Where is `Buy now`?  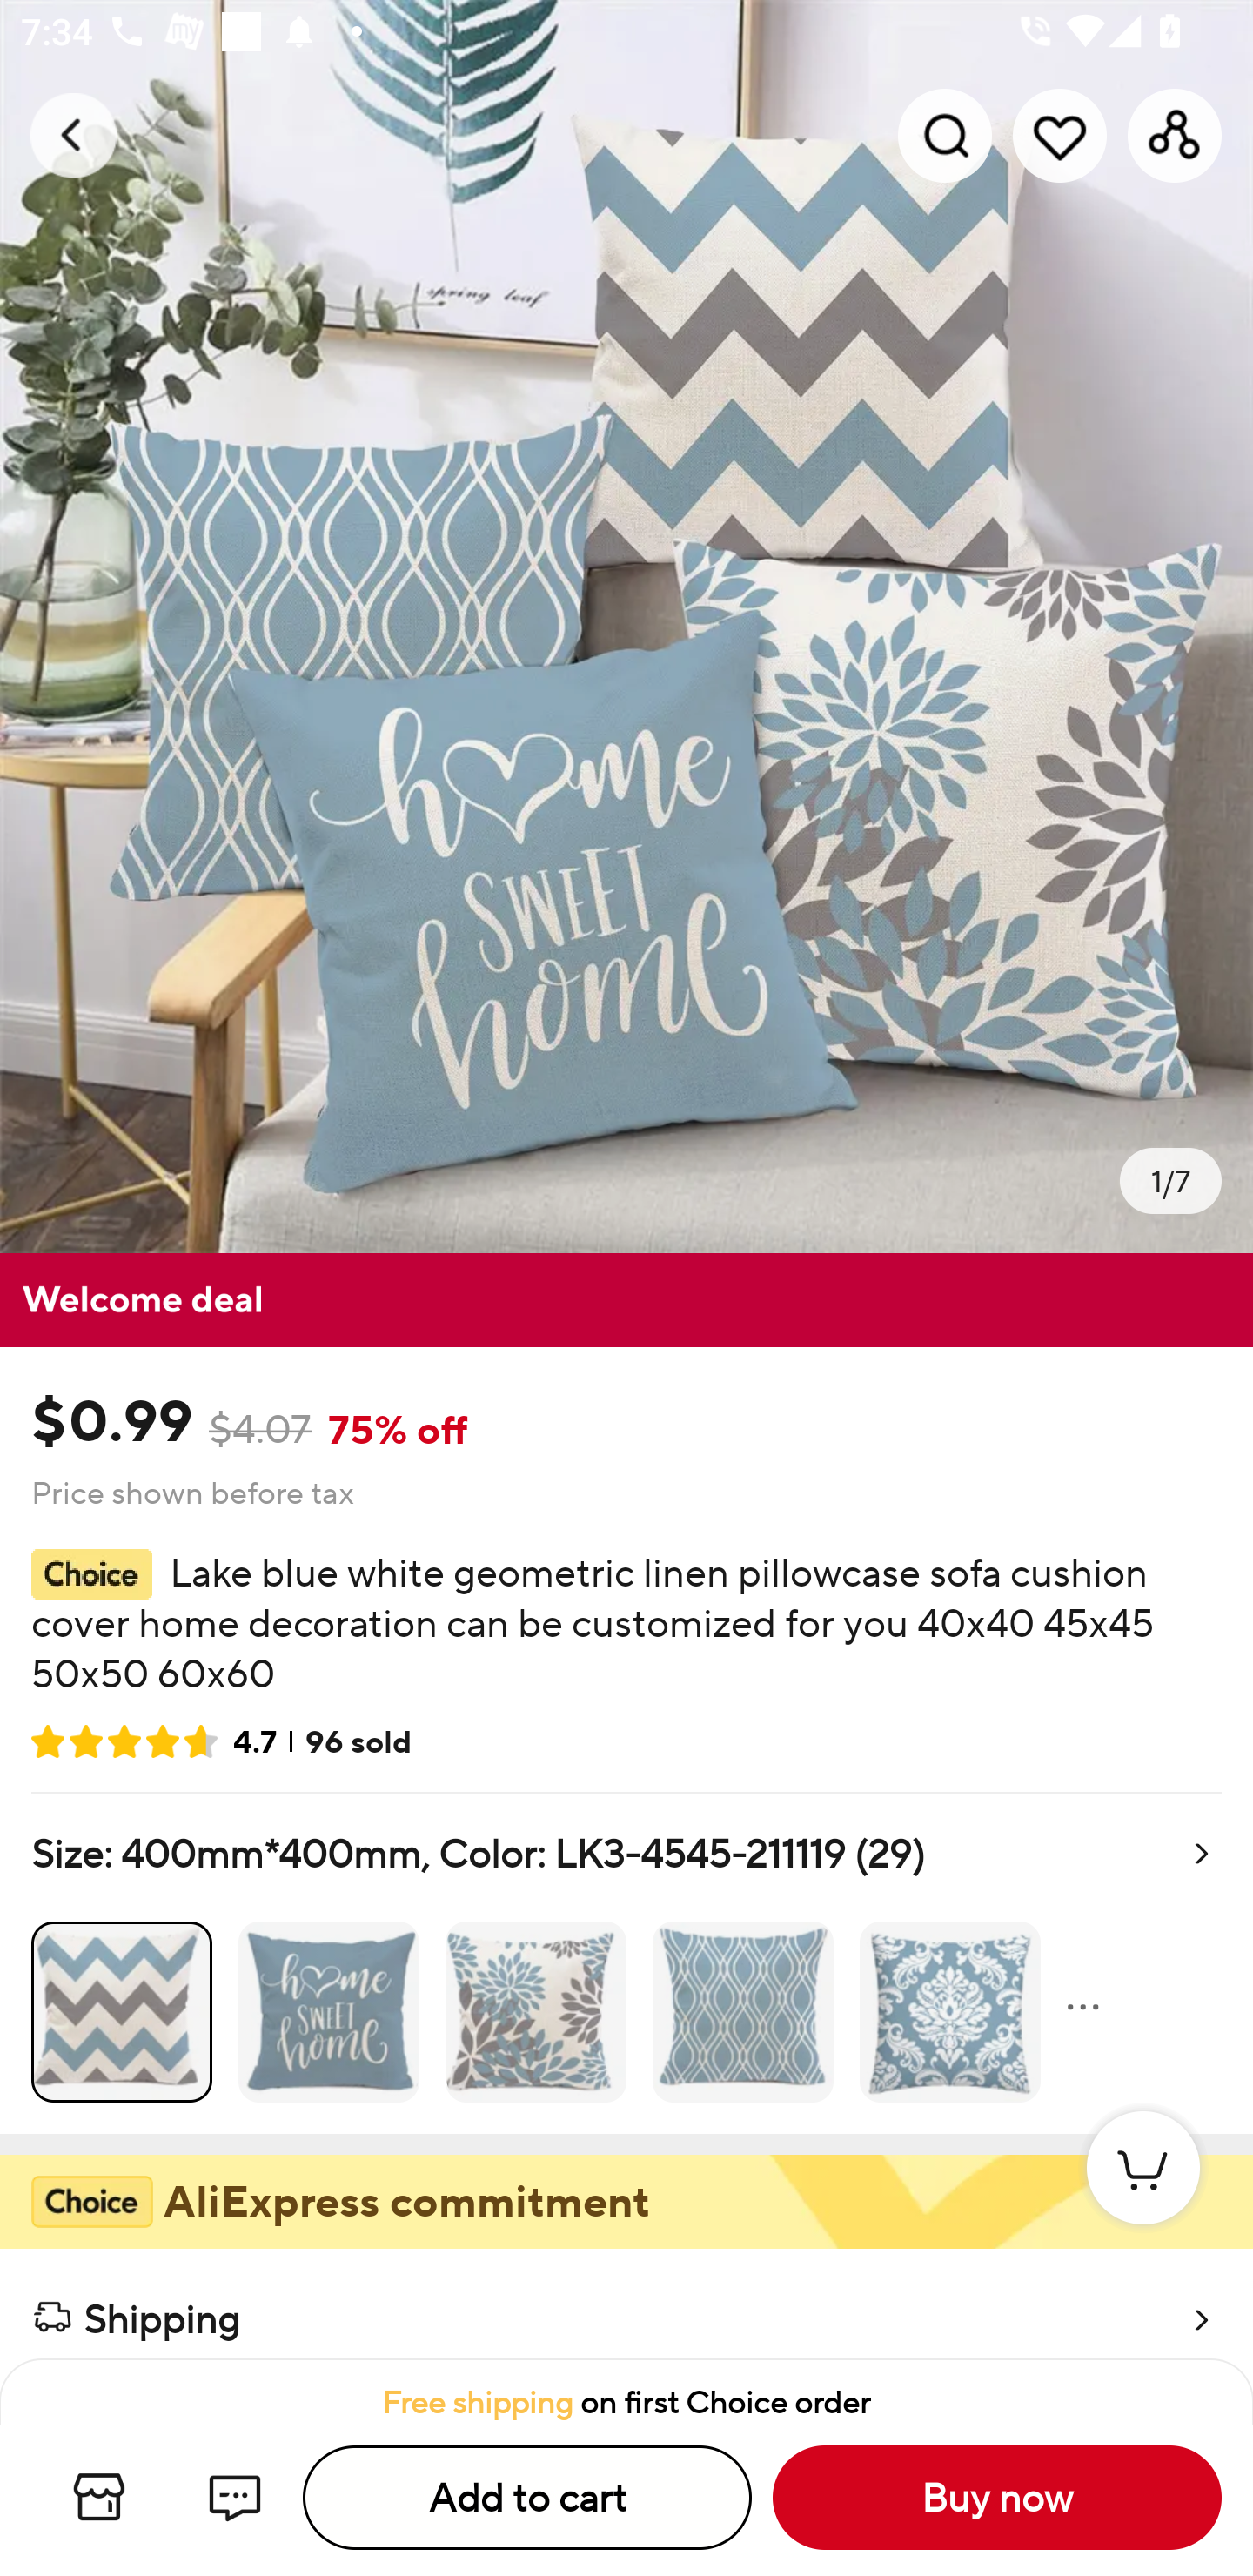
Buy now is located at coordinates (997, 2498).